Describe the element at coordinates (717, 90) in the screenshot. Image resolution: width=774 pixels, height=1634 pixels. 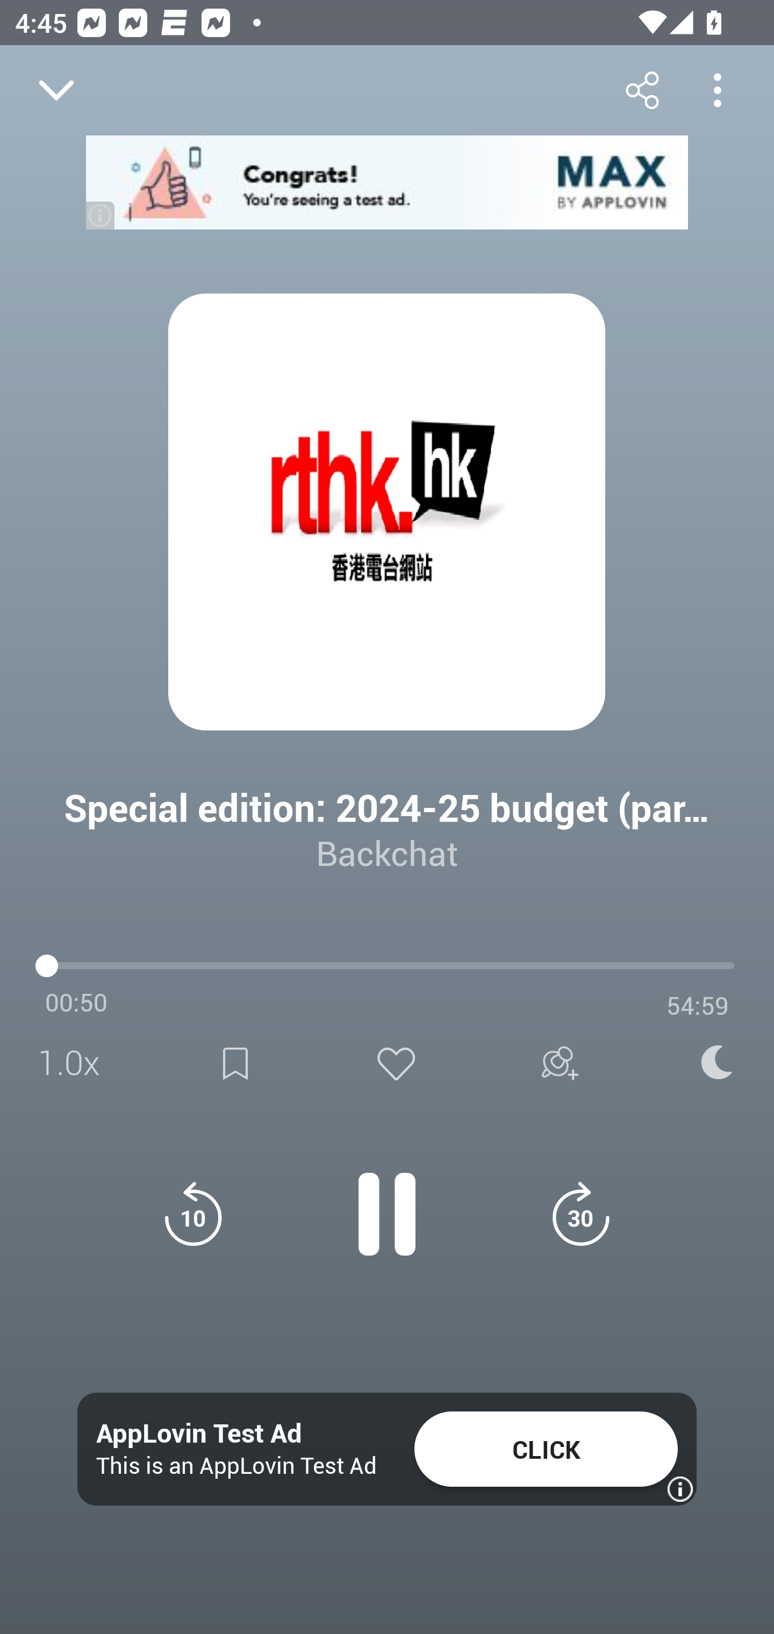
I see `More options` at that location.